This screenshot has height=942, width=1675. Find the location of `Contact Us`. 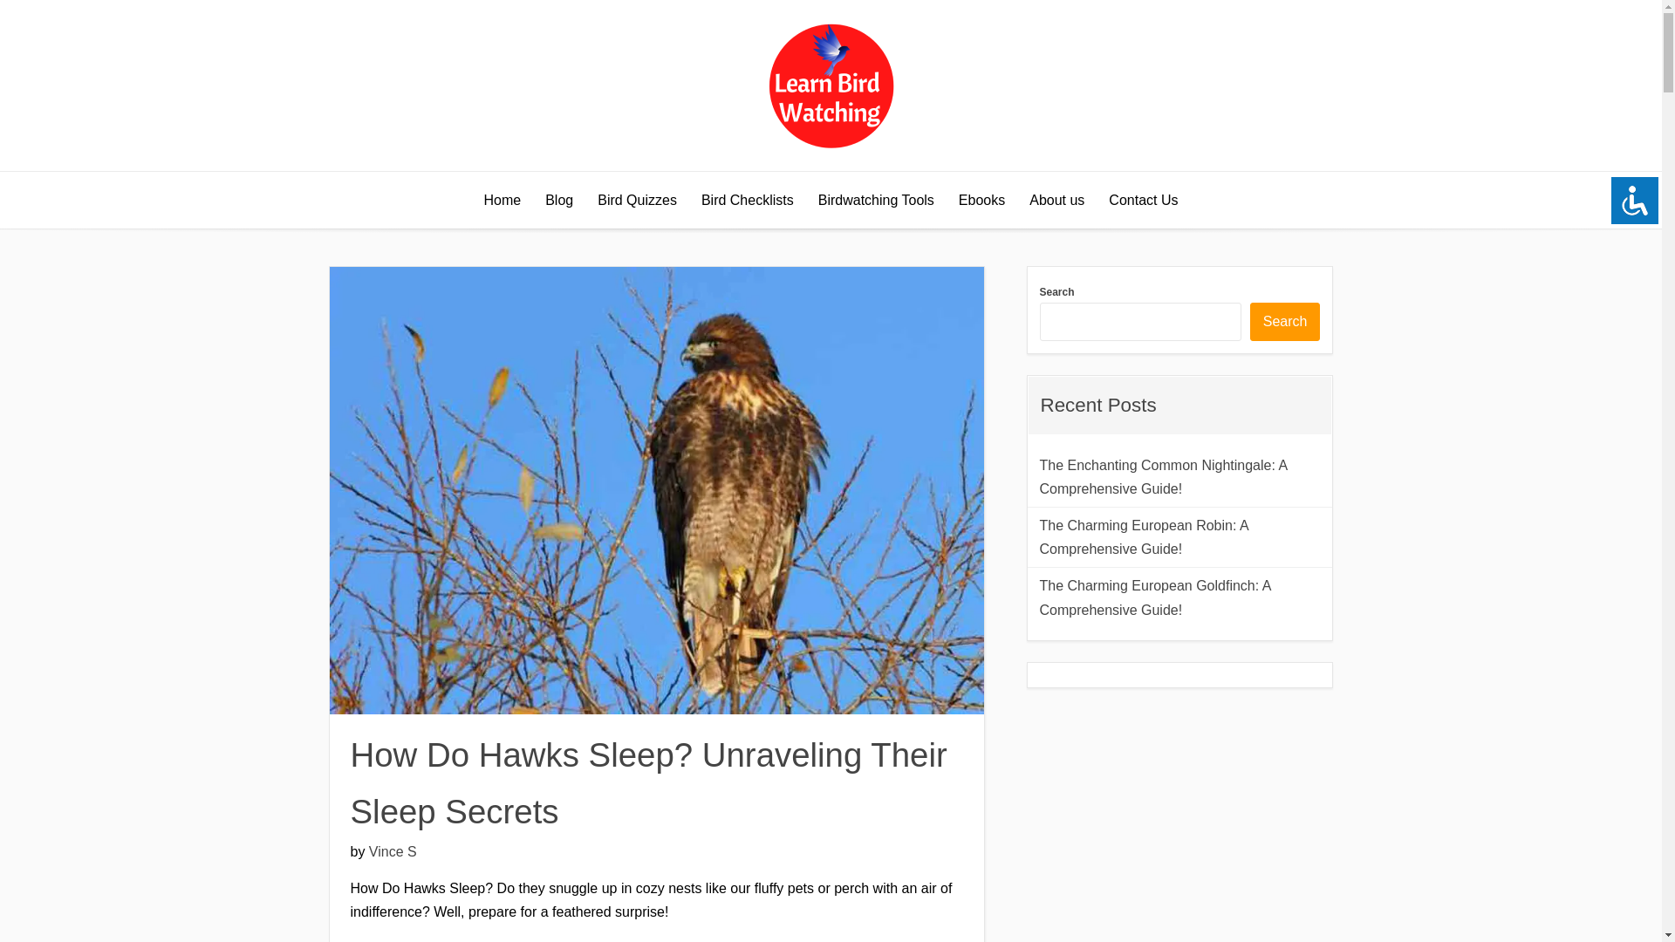

Contact Us is located at coordinates (1143, 200).